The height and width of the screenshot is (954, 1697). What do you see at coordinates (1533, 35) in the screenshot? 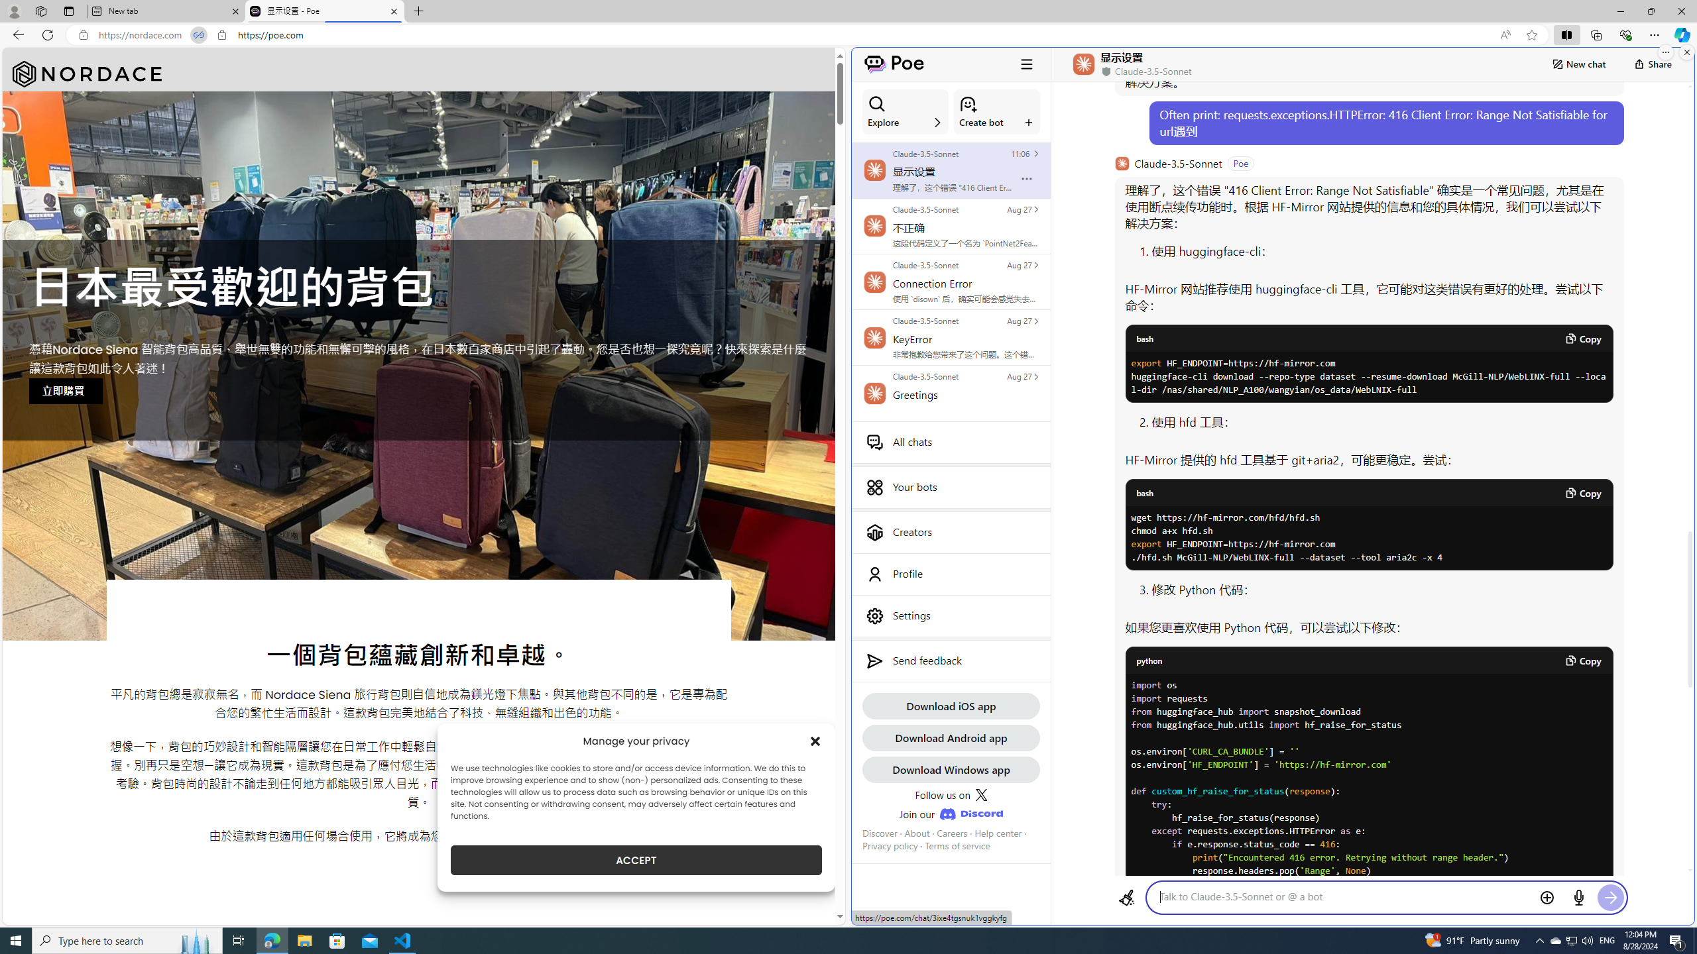
I see `Add this page to favorites (Ctrl+D)` at bounding box center [1533, 35].